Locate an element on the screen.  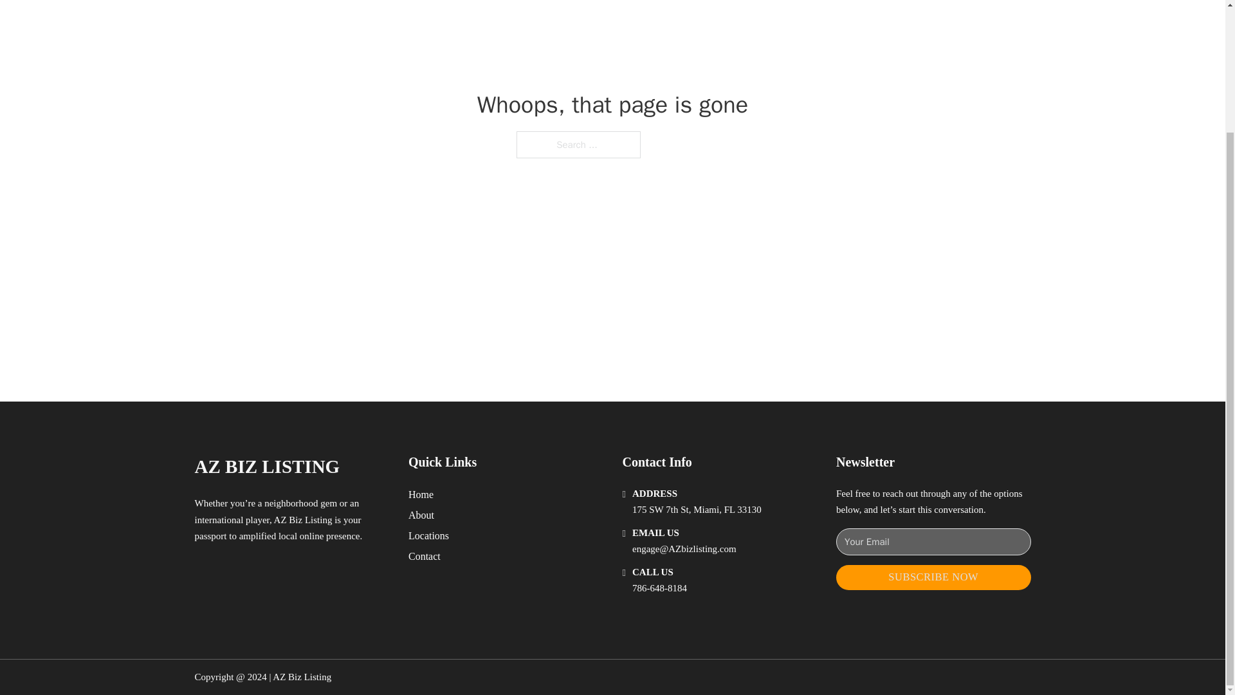
About is located at coordinates (421, 515).